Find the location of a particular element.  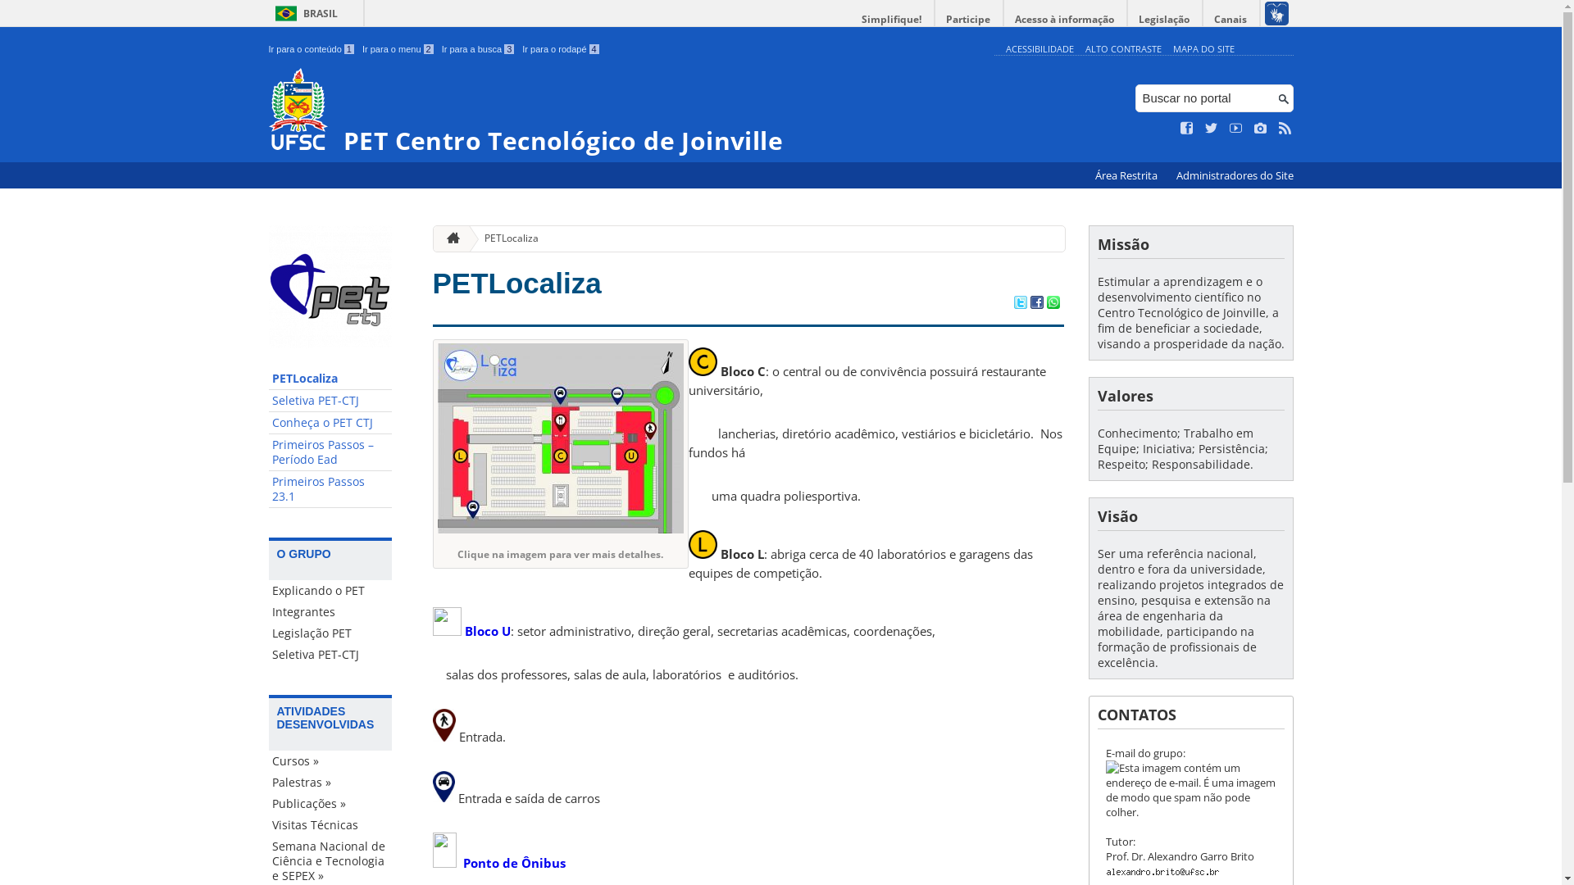

Compartilhar no Facebook is located at coordinates (1036, 304).